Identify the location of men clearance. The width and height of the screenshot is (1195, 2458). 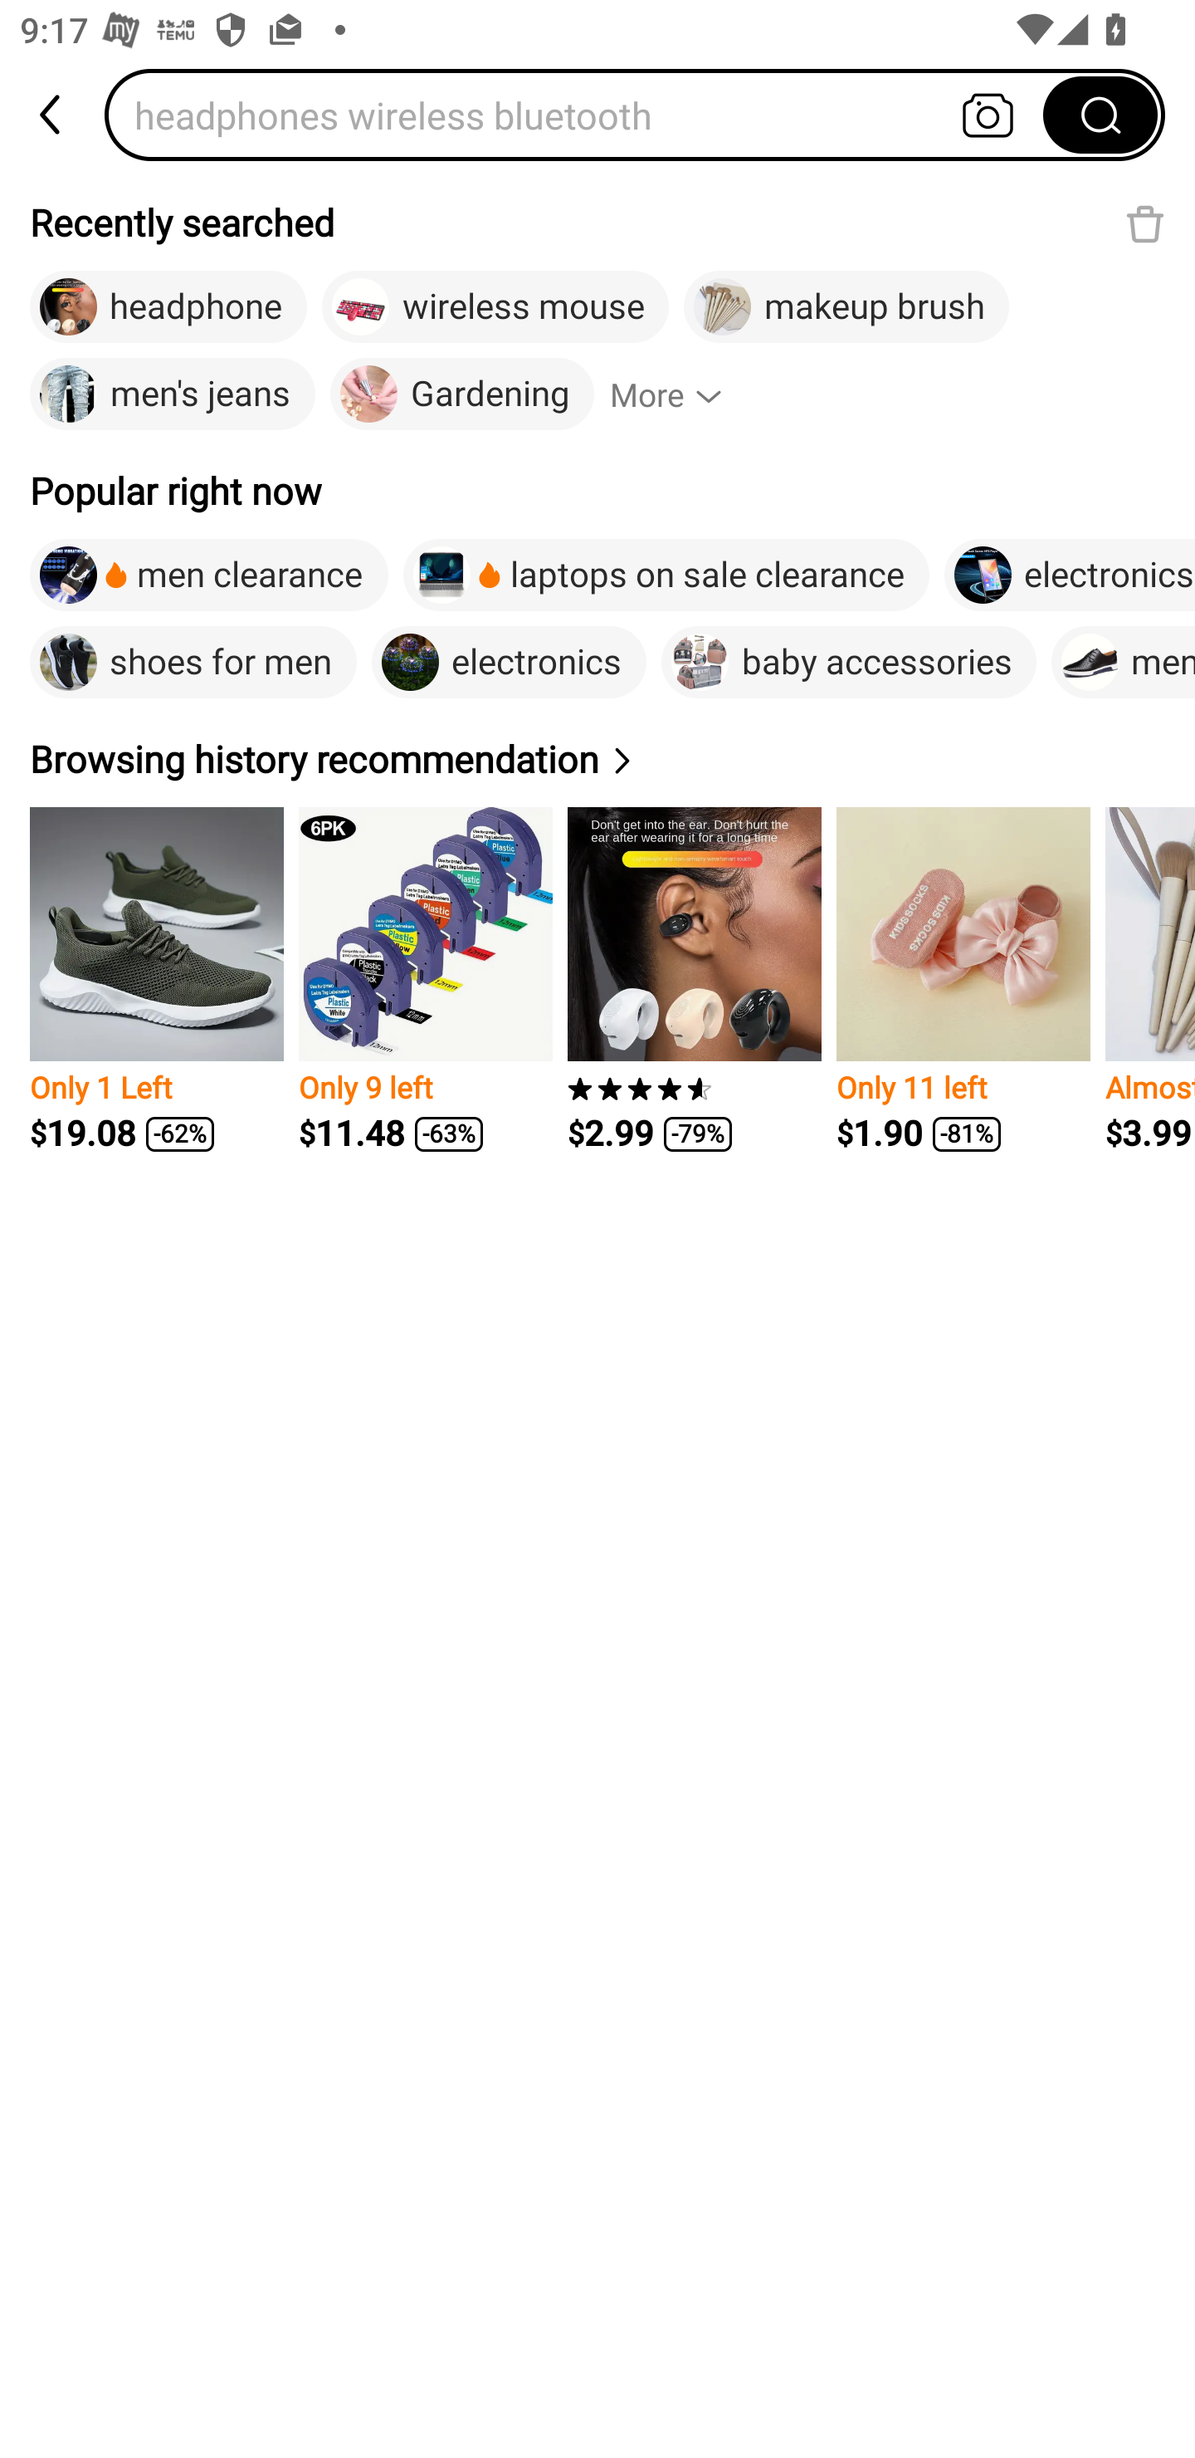
(209, 575).